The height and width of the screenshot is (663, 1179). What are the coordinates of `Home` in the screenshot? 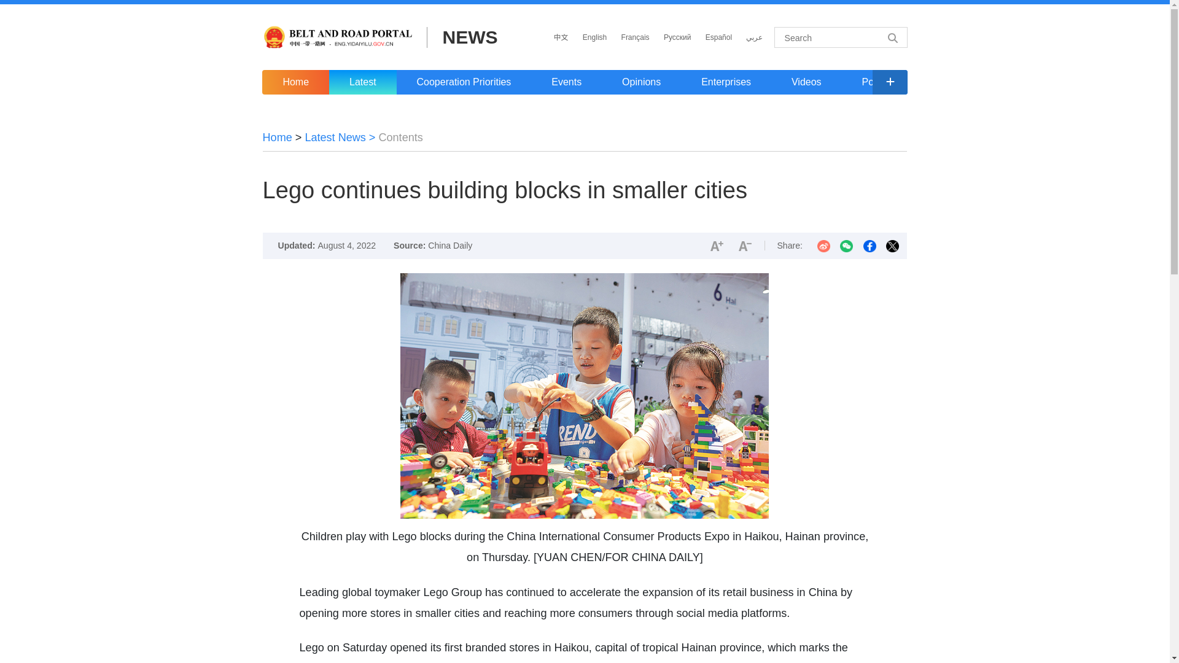 It's located at (295, 82).